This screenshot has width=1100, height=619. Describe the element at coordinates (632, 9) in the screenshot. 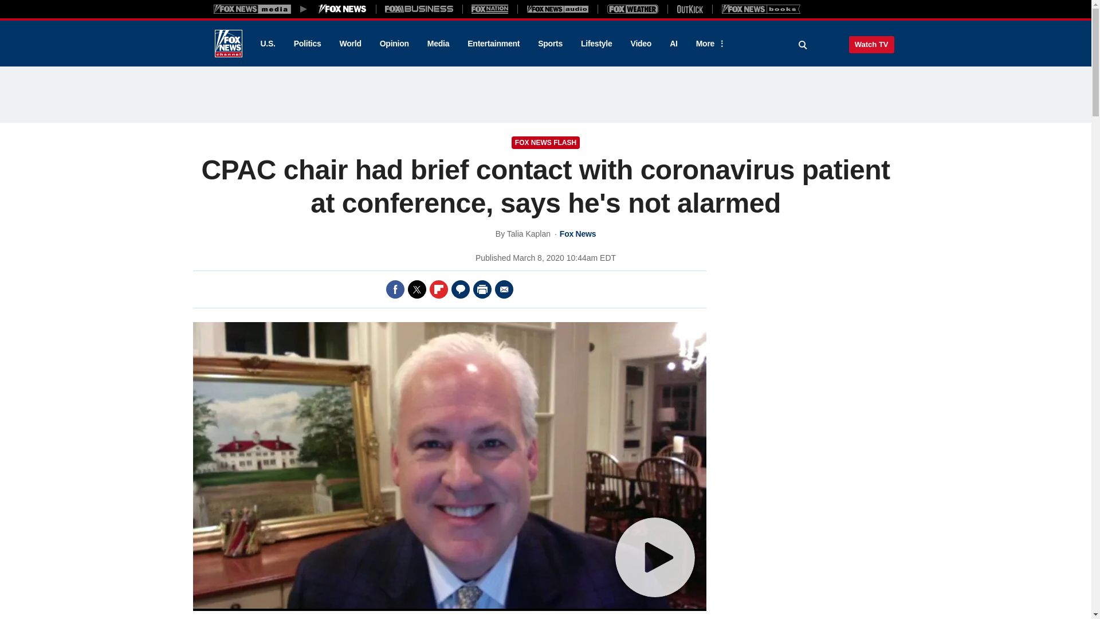

I see `Fox Weather` at that location.